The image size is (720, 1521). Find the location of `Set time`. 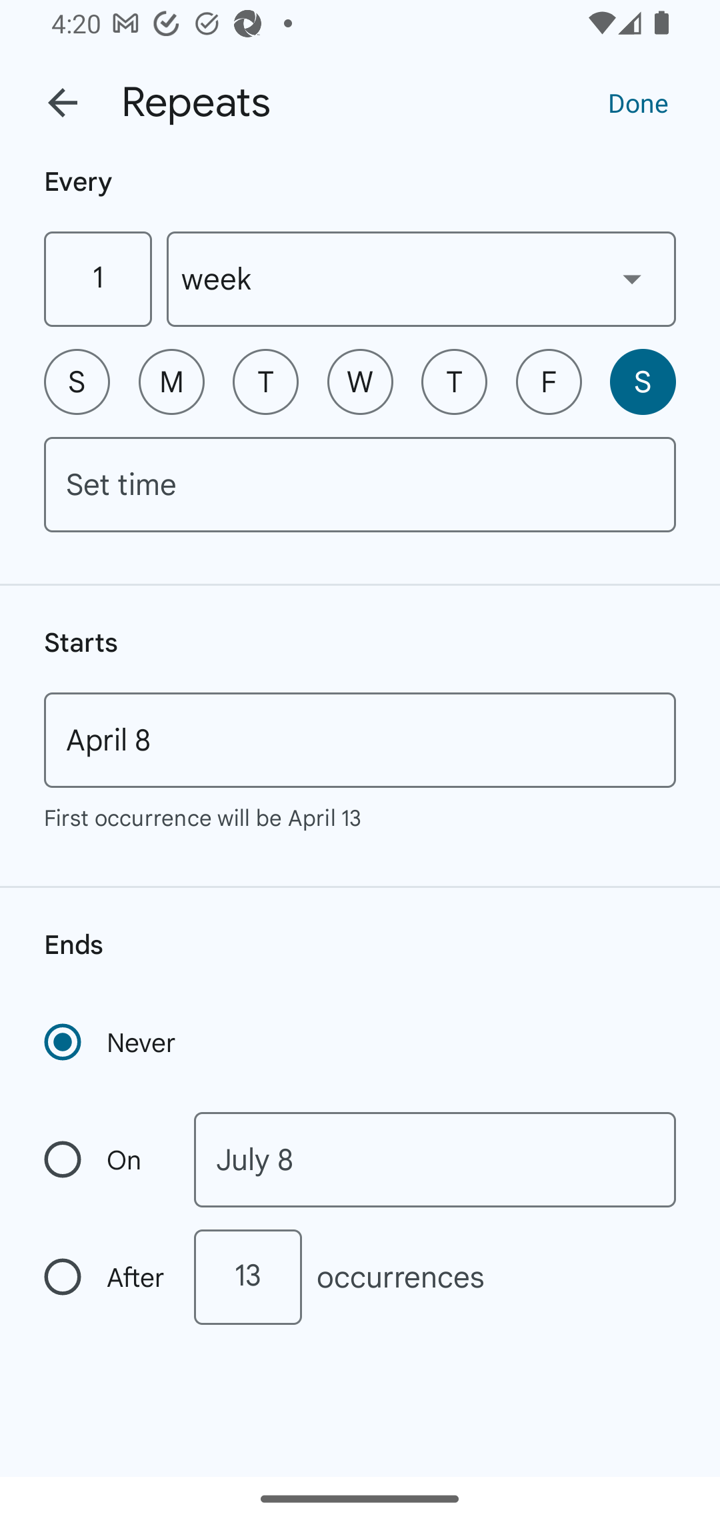

Set time is located at coordinates (360, 484).